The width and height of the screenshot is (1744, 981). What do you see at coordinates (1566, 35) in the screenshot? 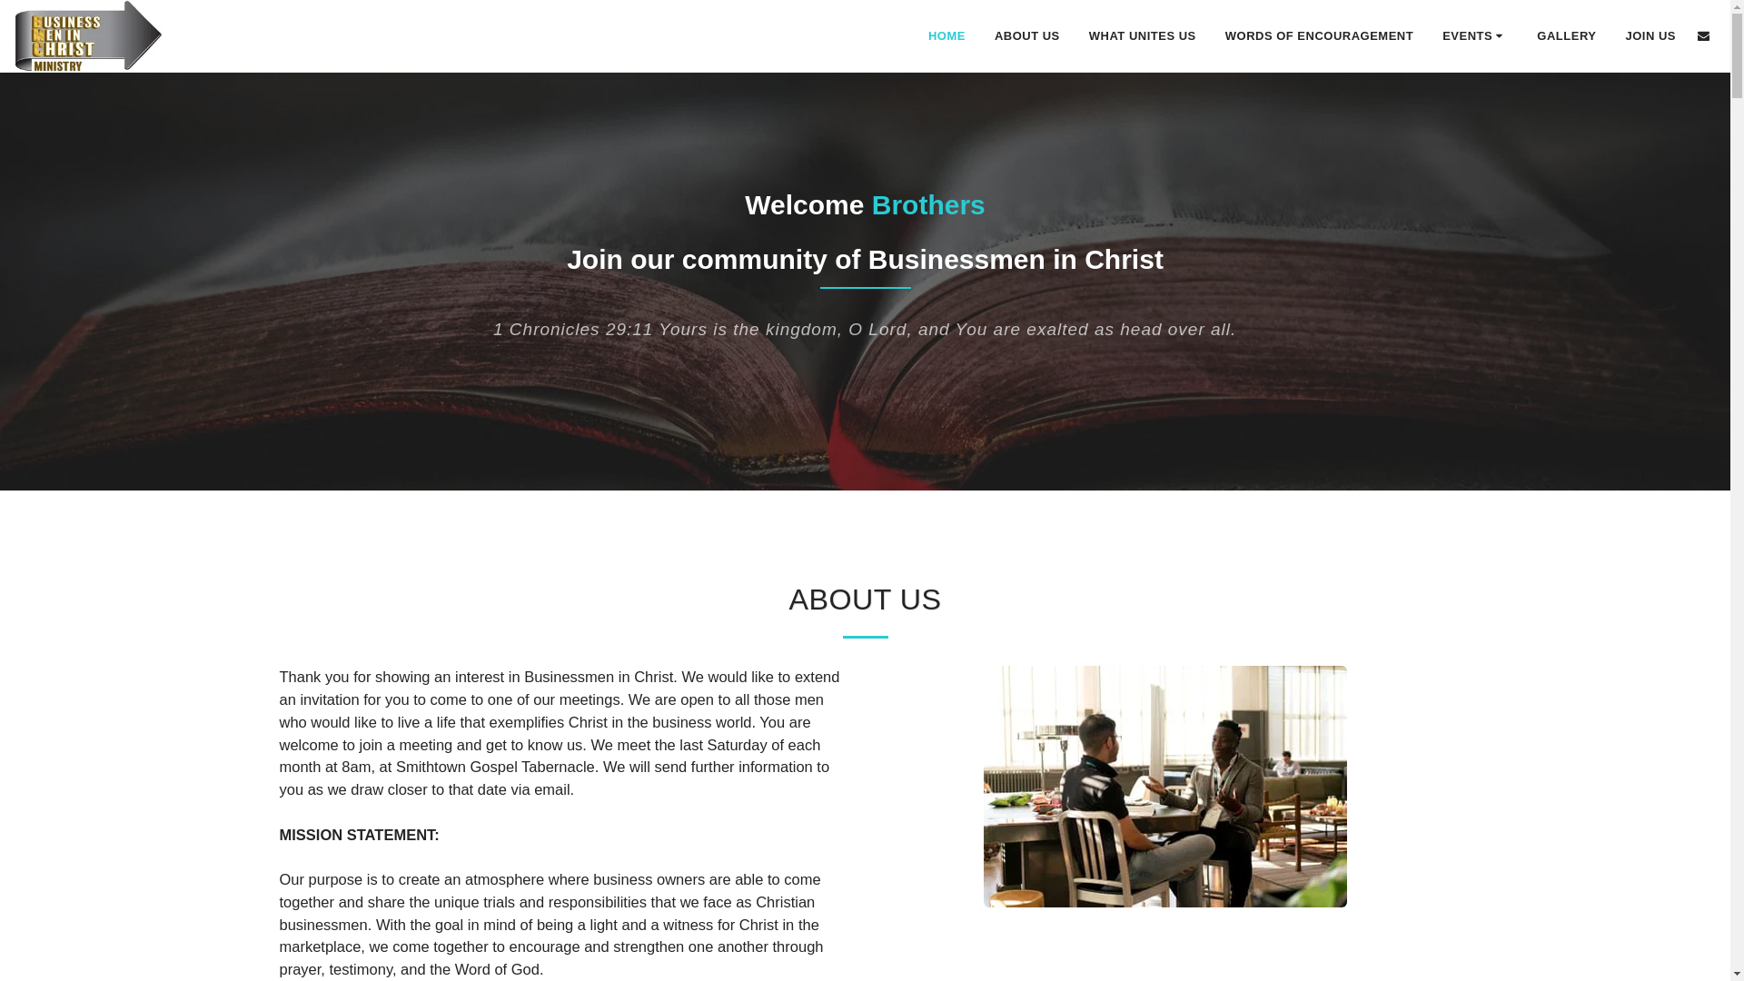
I see `GALLERY` at bounding box center [1566, 35].